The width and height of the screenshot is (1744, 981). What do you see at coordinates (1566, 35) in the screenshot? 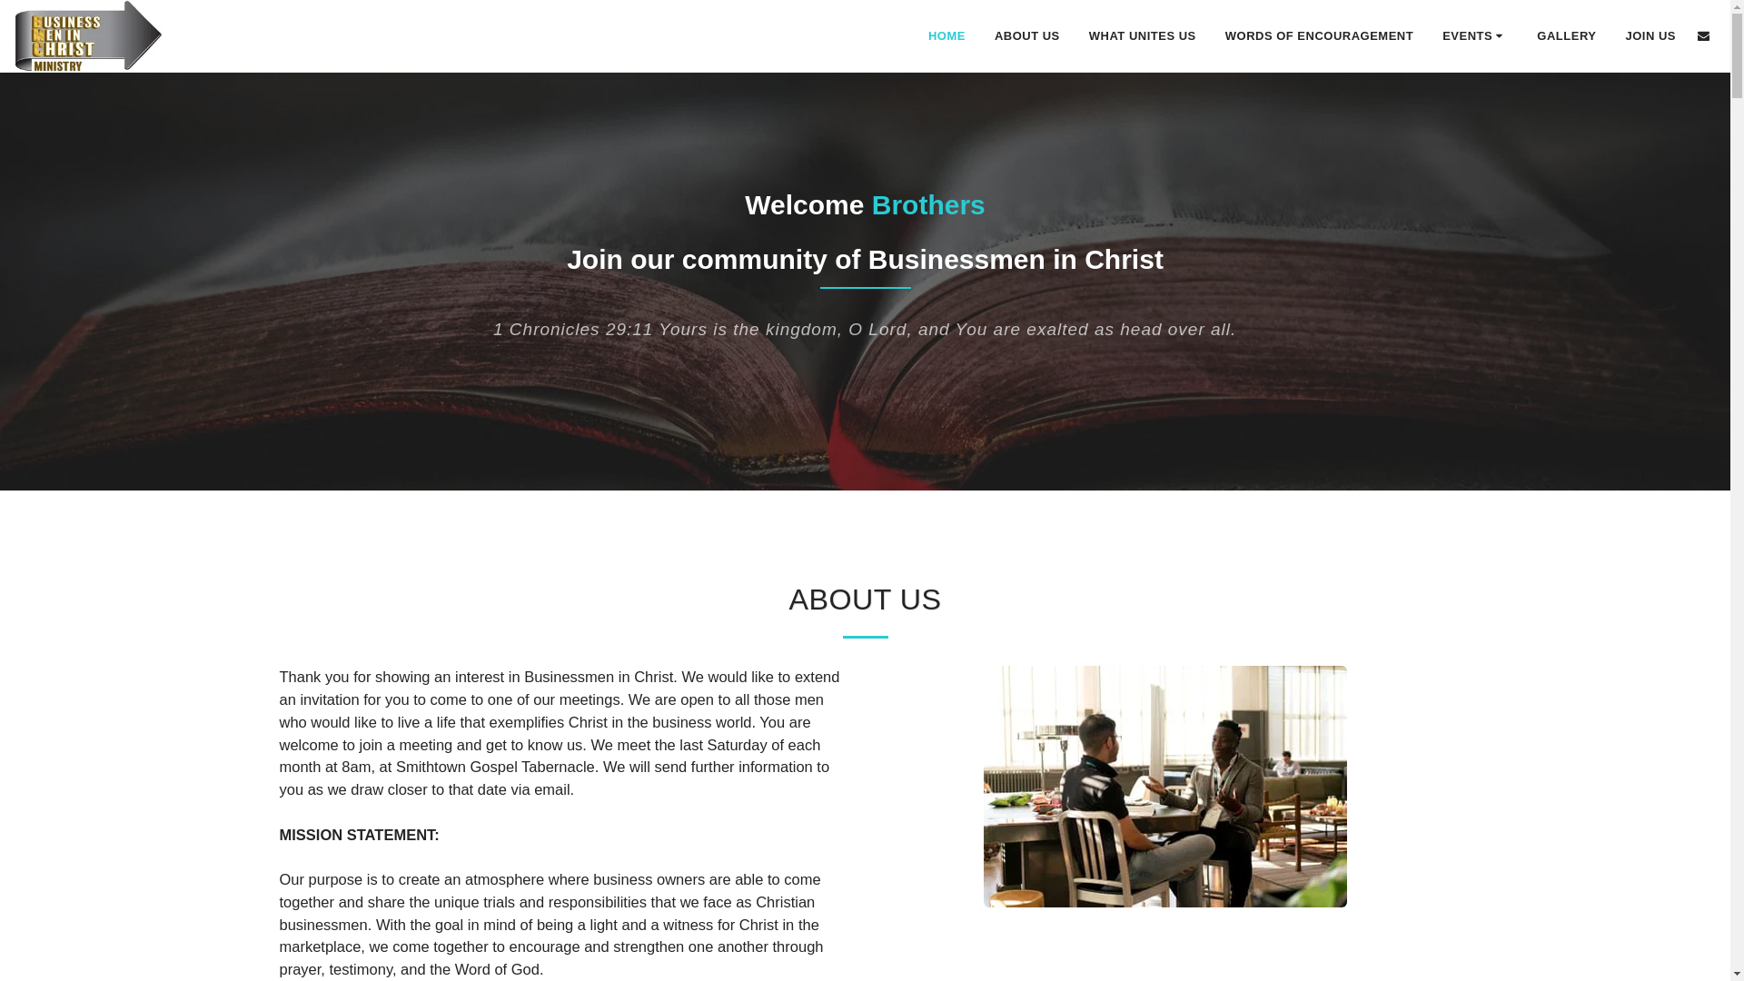
I see `GALLERY` at bounding box center [1566, 35].